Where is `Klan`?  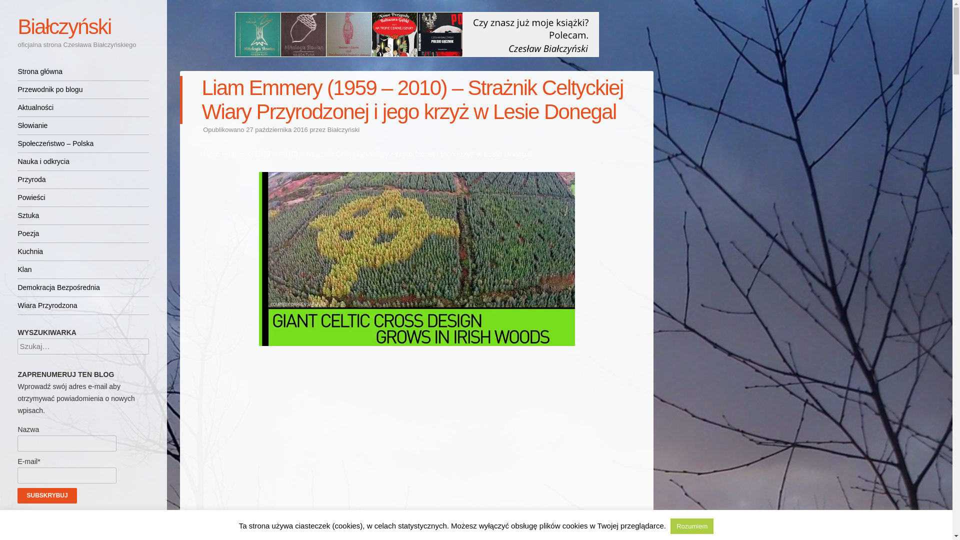 Klan is located at coordinates (83, 269).